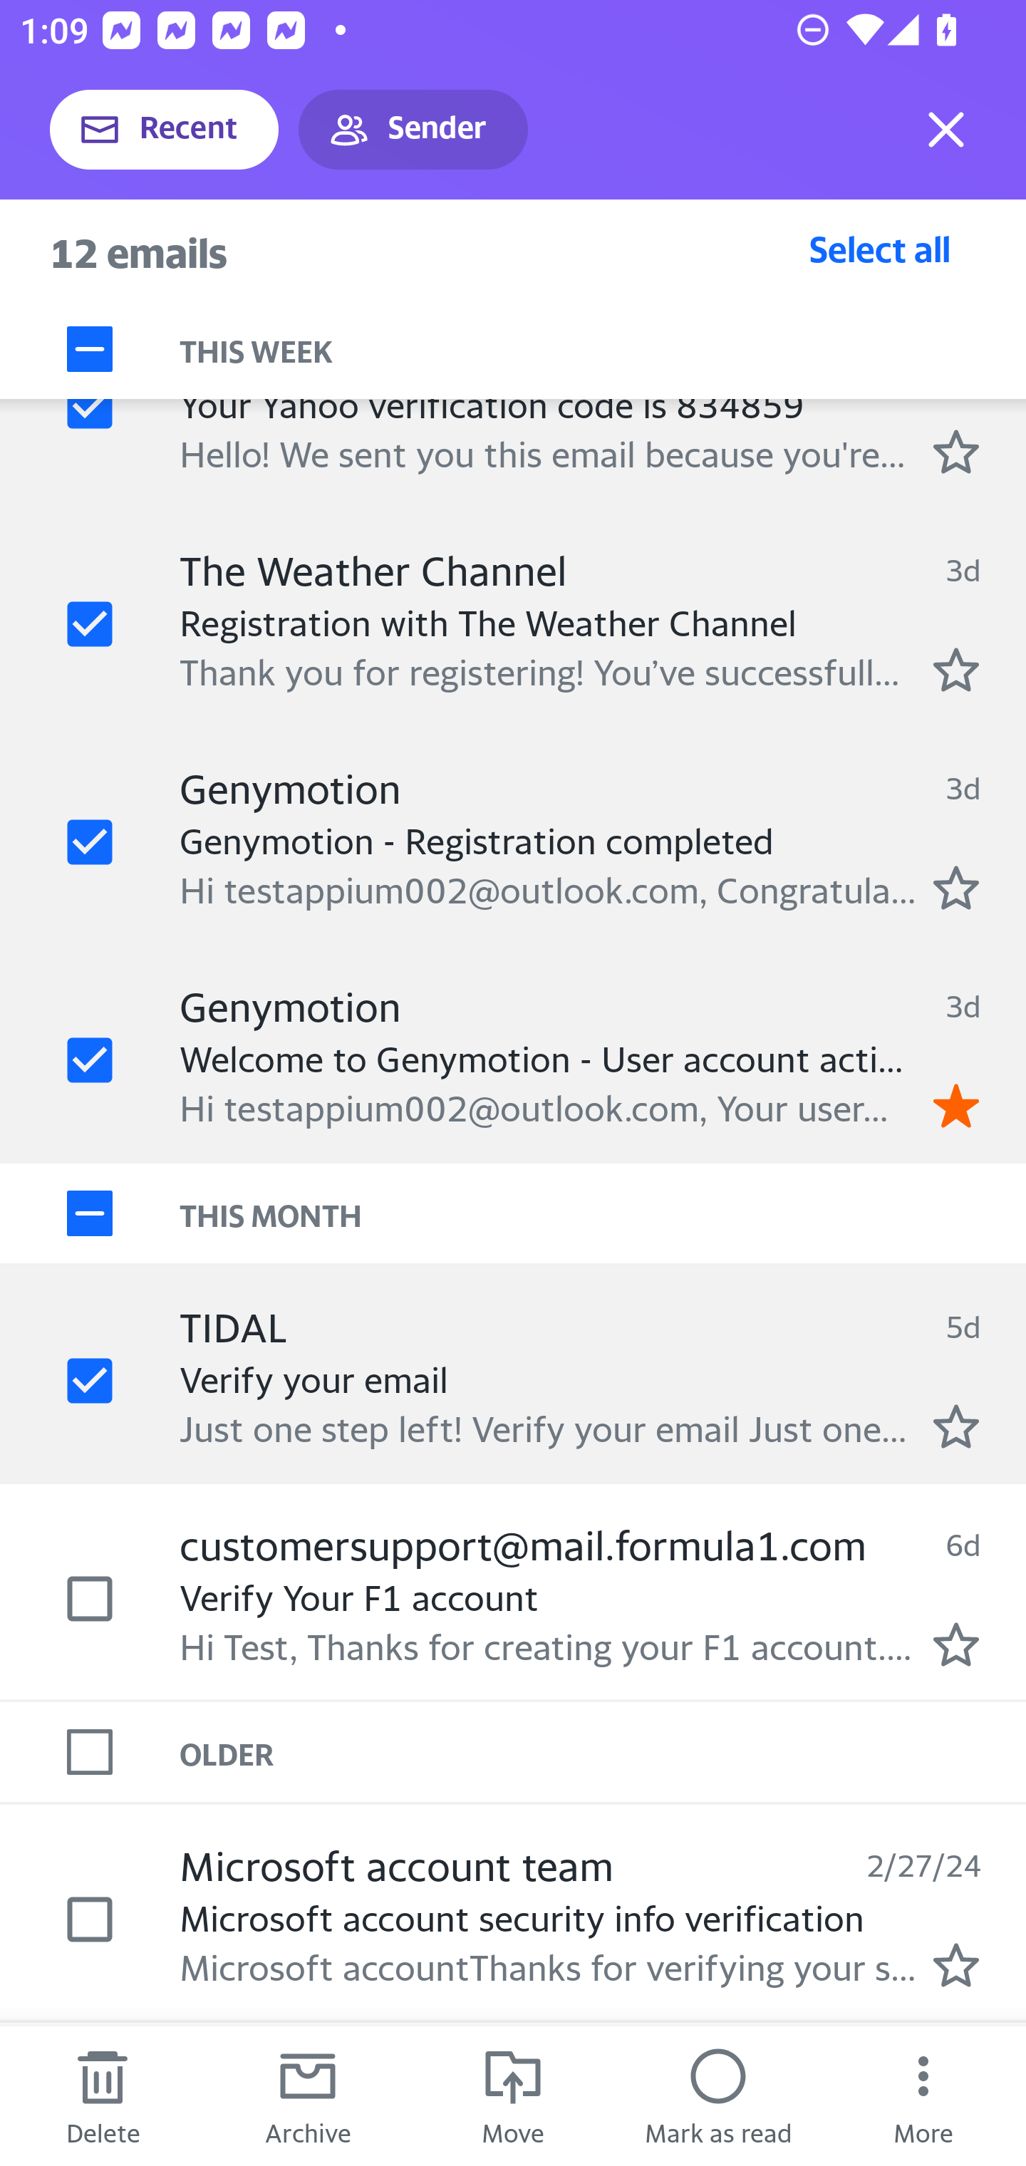  Describe the element at coordinates (956, 1644) in the screenshot. I see `Mark as starred.` at that location.